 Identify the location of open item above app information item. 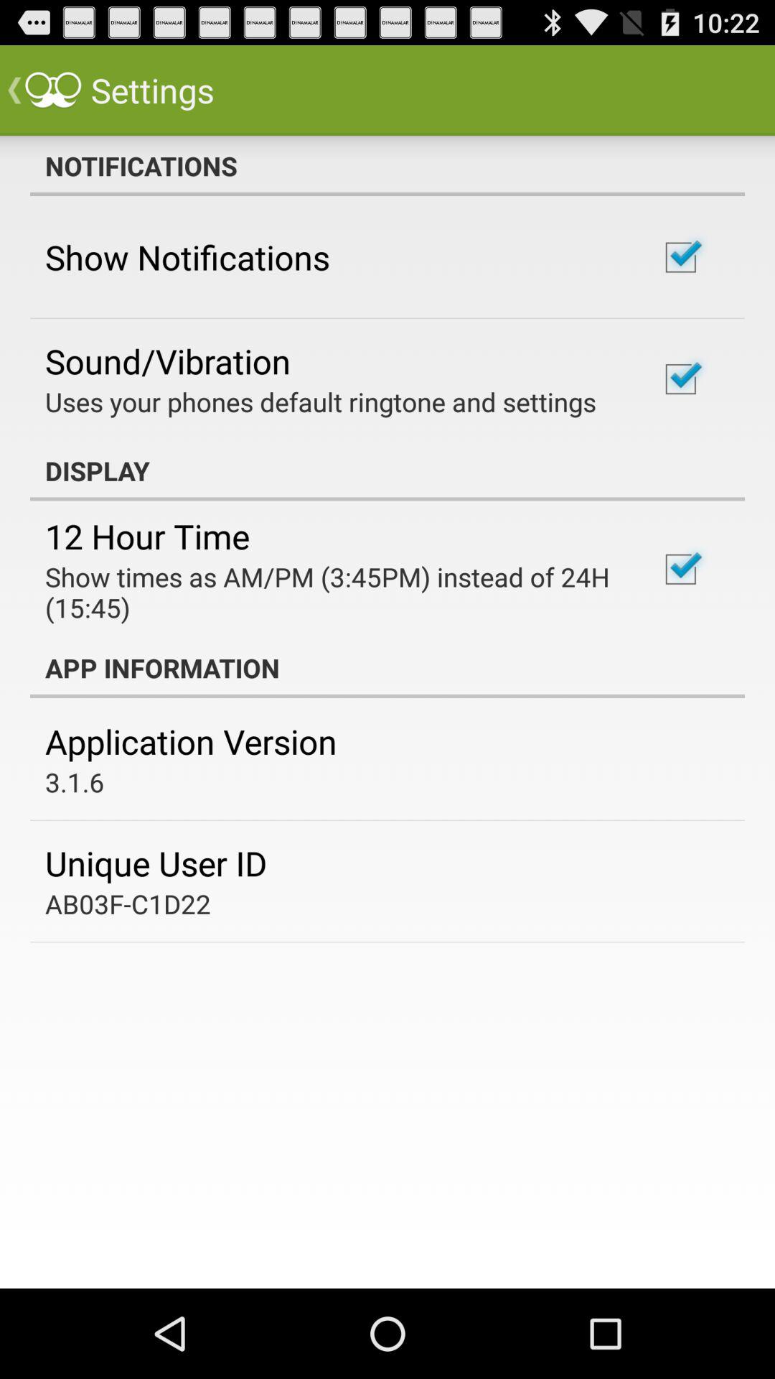
(333, 592).